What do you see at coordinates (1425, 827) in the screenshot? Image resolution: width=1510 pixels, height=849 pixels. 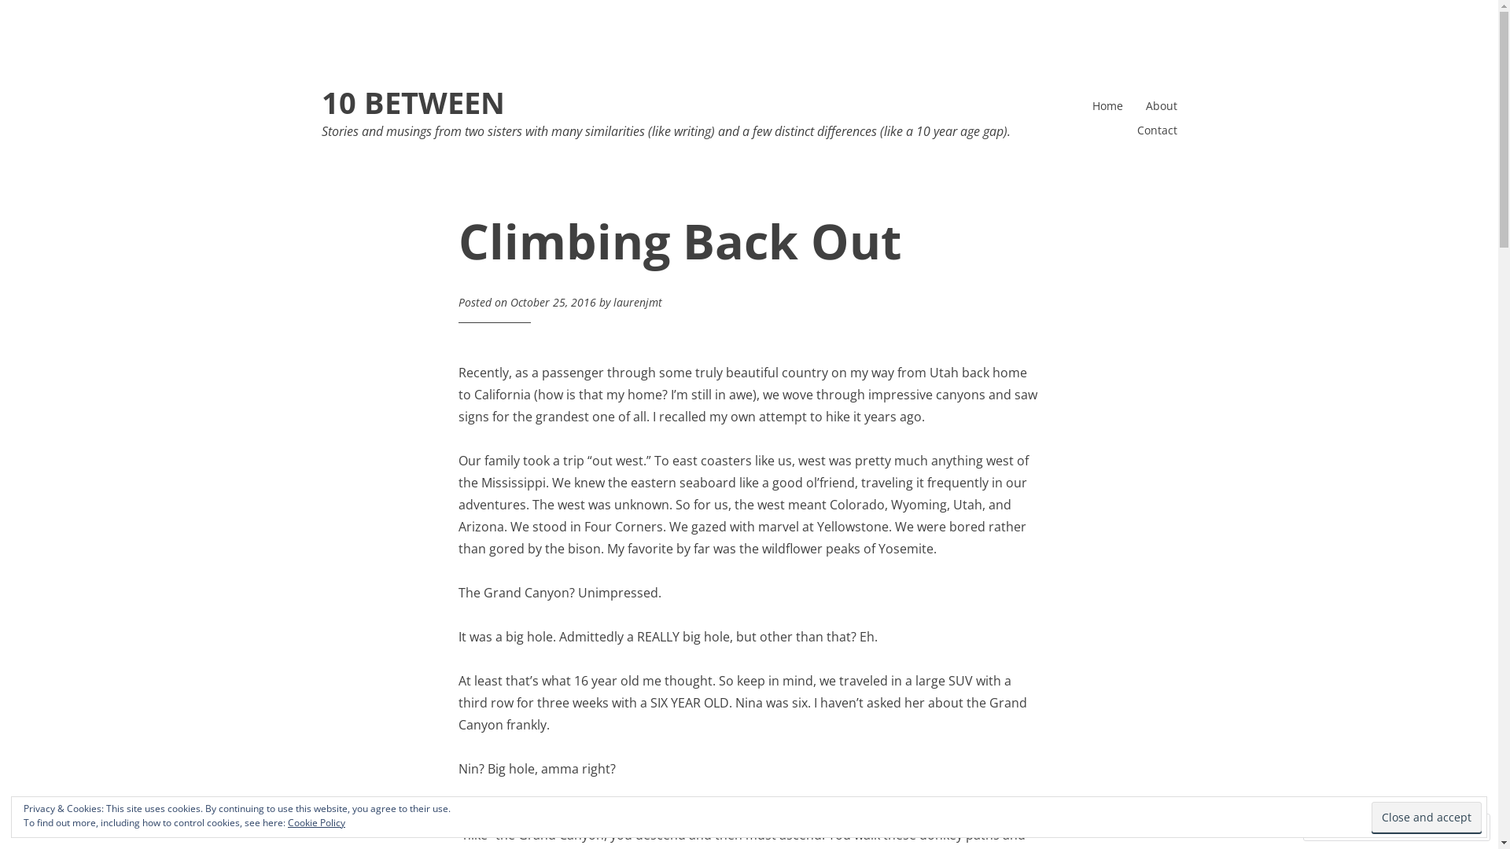 I see `Follow` at bounding box center [1425, 827].